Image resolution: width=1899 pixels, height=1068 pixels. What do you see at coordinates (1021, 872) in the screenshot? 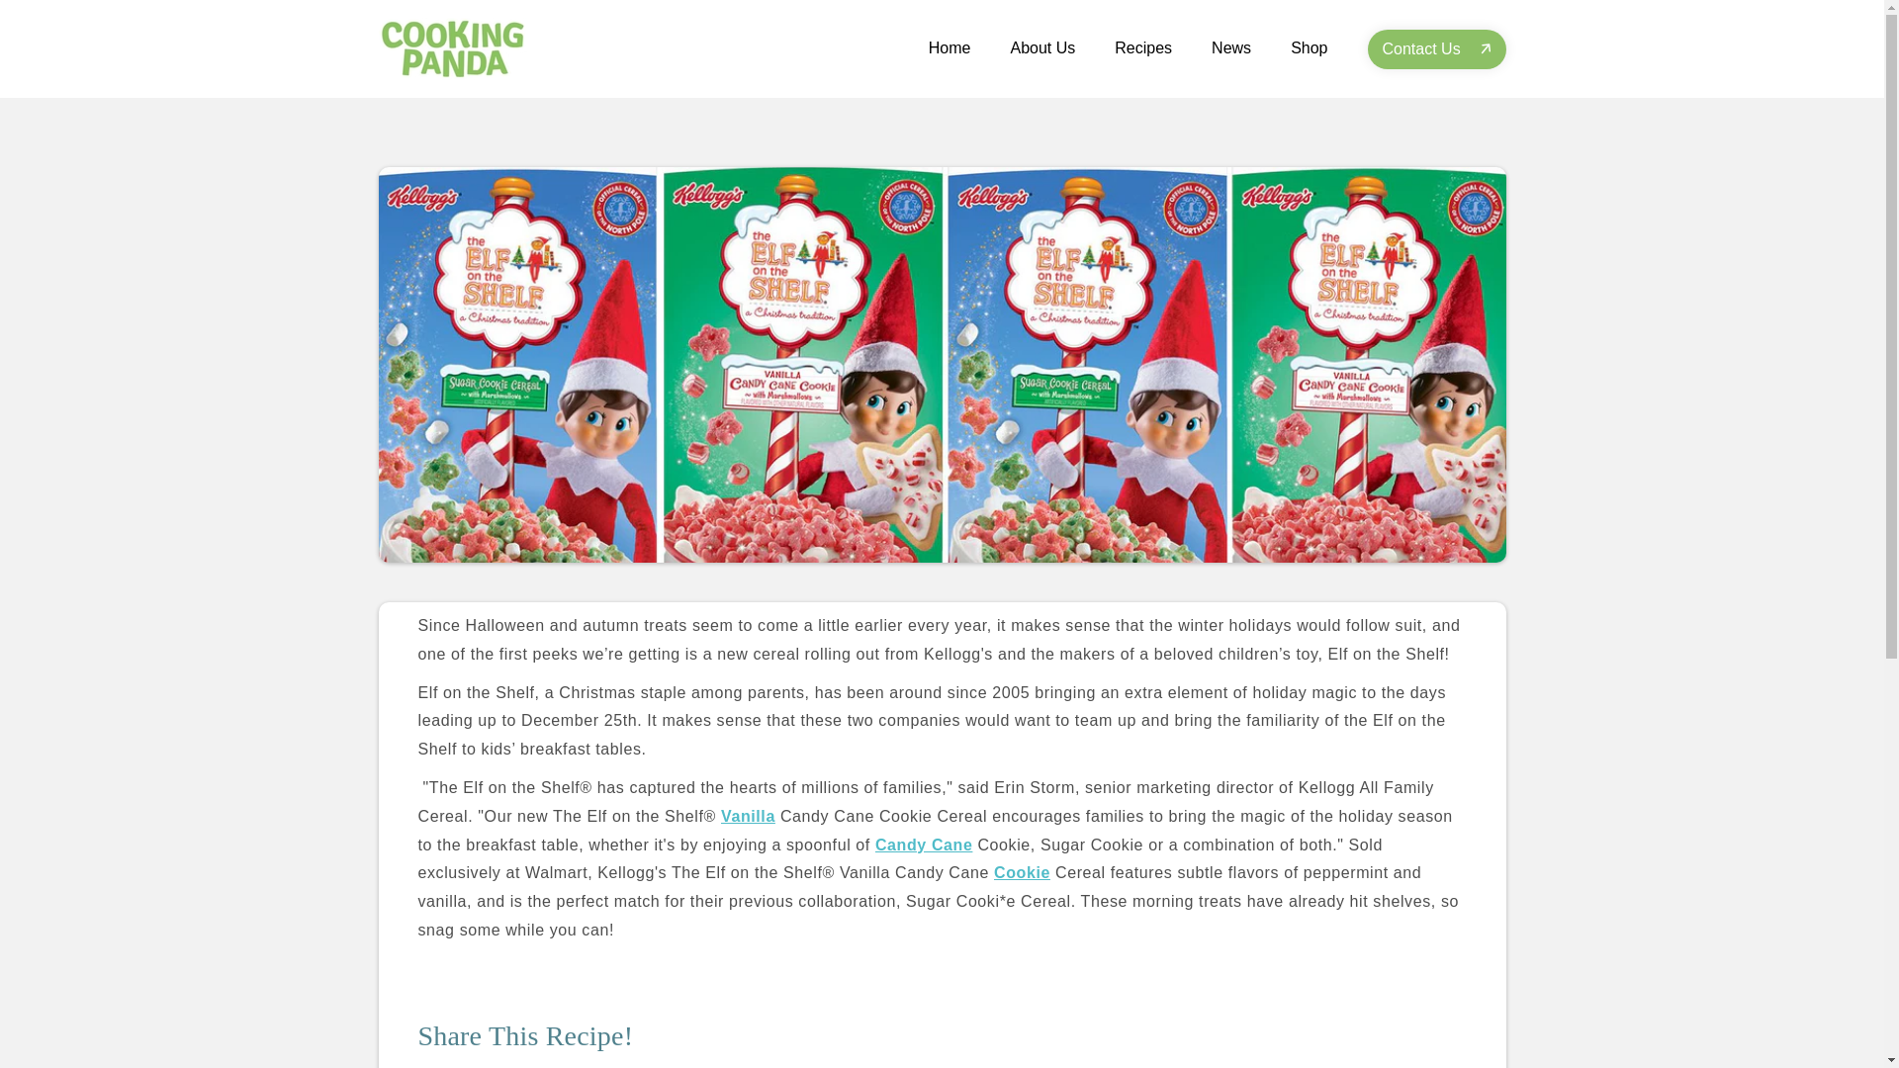
I see `Cookie` at bounding box center [1021, 872].